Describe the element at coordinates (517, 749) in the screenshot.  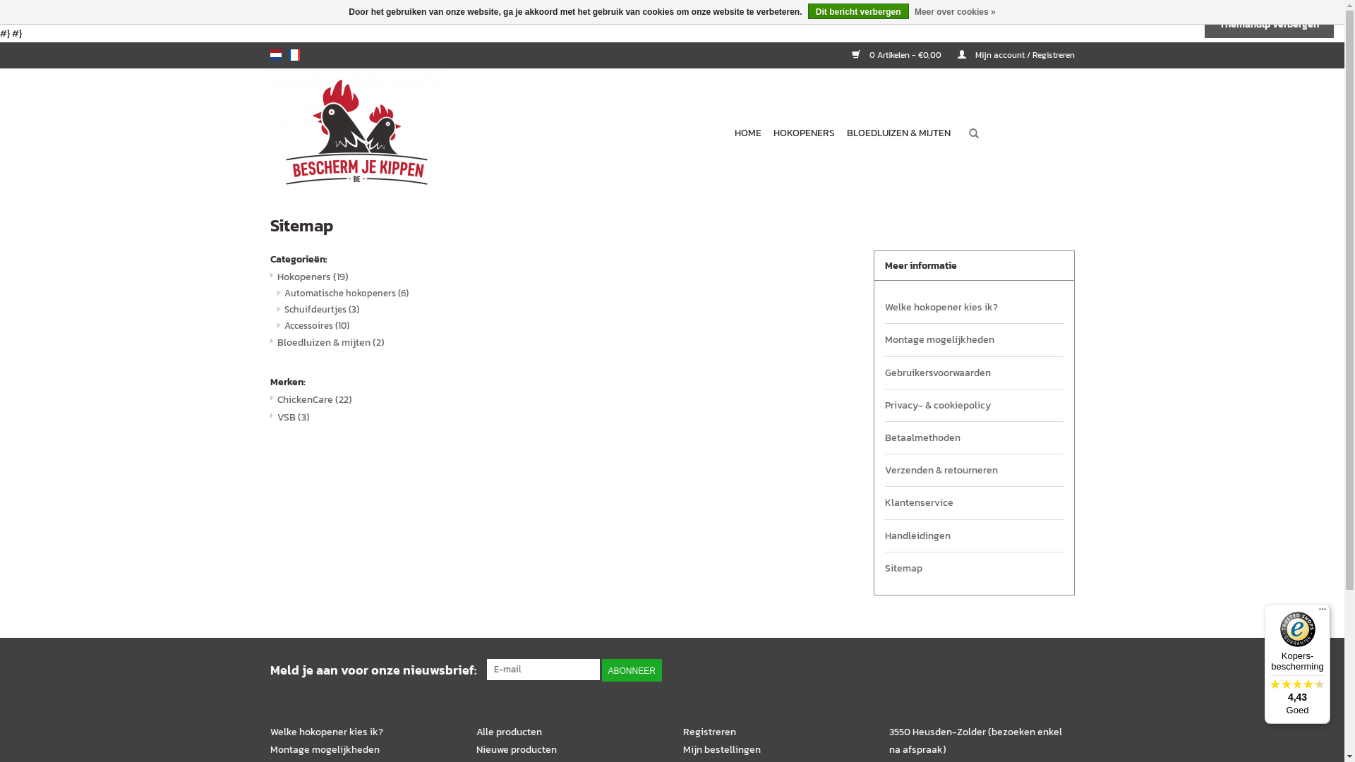
I see `Nieuwe producten` at that location.